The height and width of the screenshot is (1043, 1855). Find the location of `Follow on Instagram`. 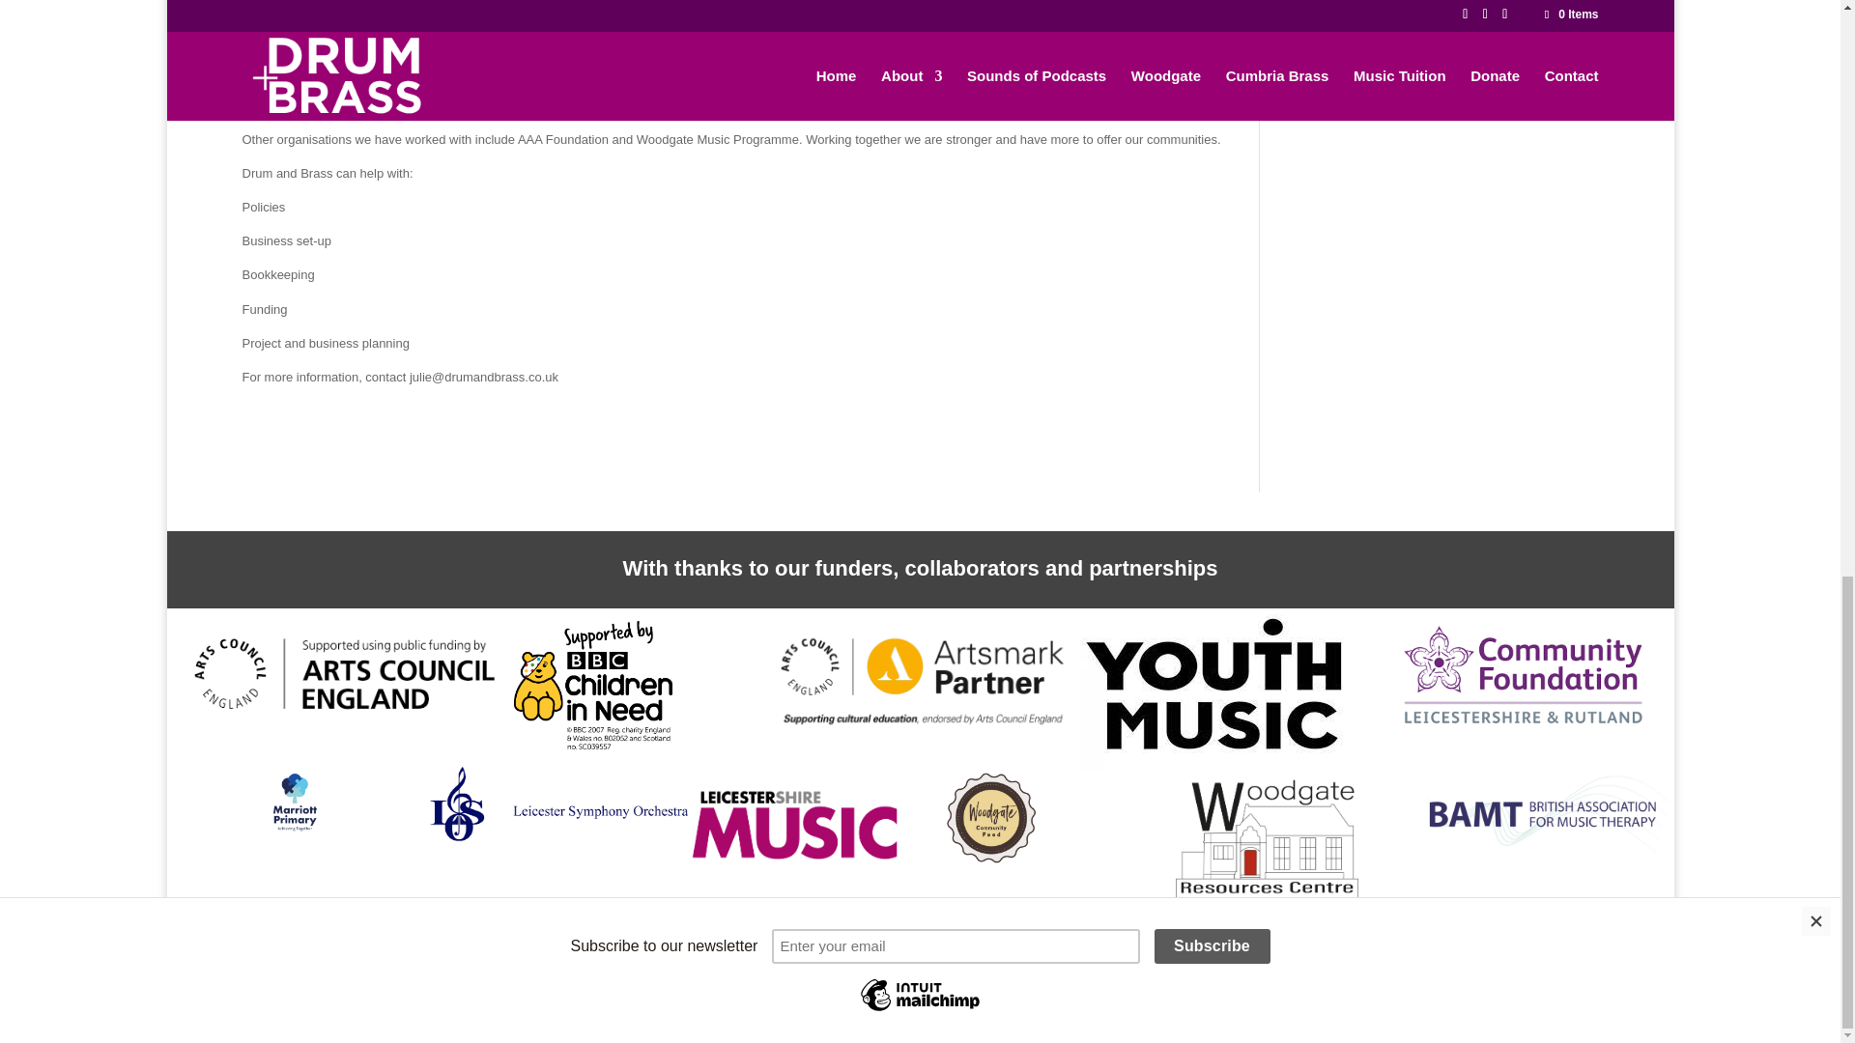

Follow on Instagram is located at coordinates (1441, 986).